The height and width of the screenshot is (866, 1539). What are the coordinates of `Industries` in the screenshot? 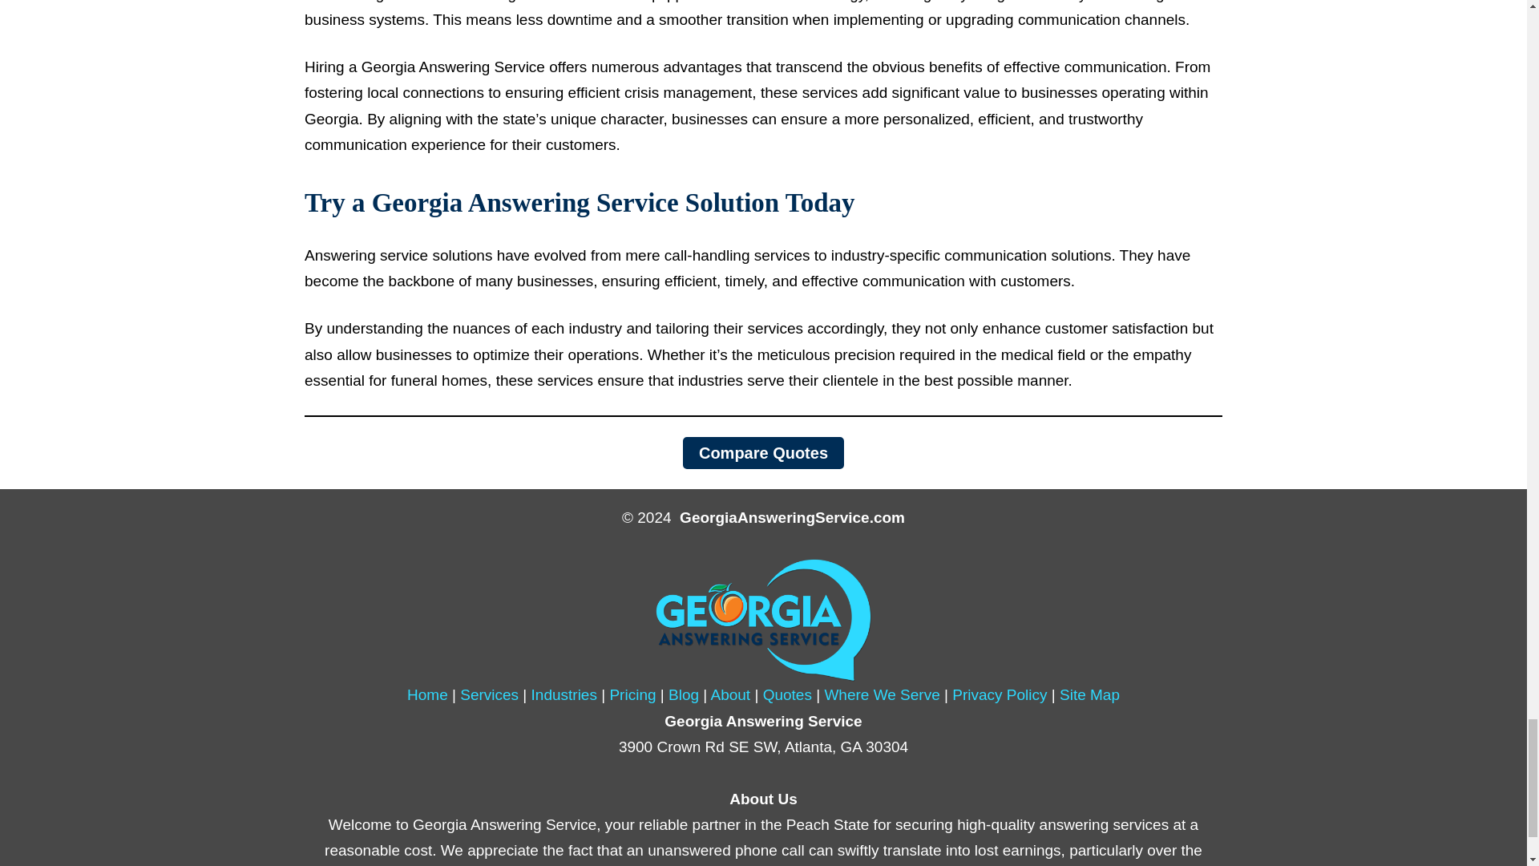 It's located at (563, 694).